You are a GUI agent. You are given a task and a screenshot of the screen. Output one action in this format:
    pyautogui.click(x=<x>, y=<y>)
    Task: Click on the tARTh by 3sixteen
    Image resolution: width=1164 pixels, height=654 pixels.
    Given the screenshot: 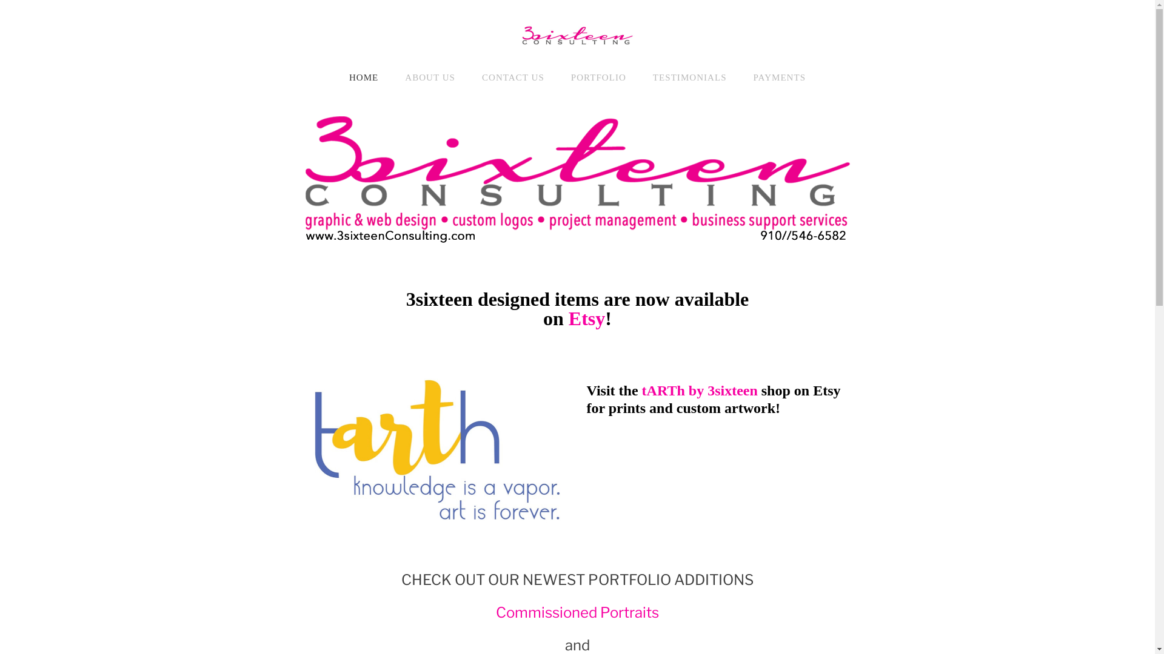 What is the action you would take?
    pyautogui.click(x=700, y=391)
    